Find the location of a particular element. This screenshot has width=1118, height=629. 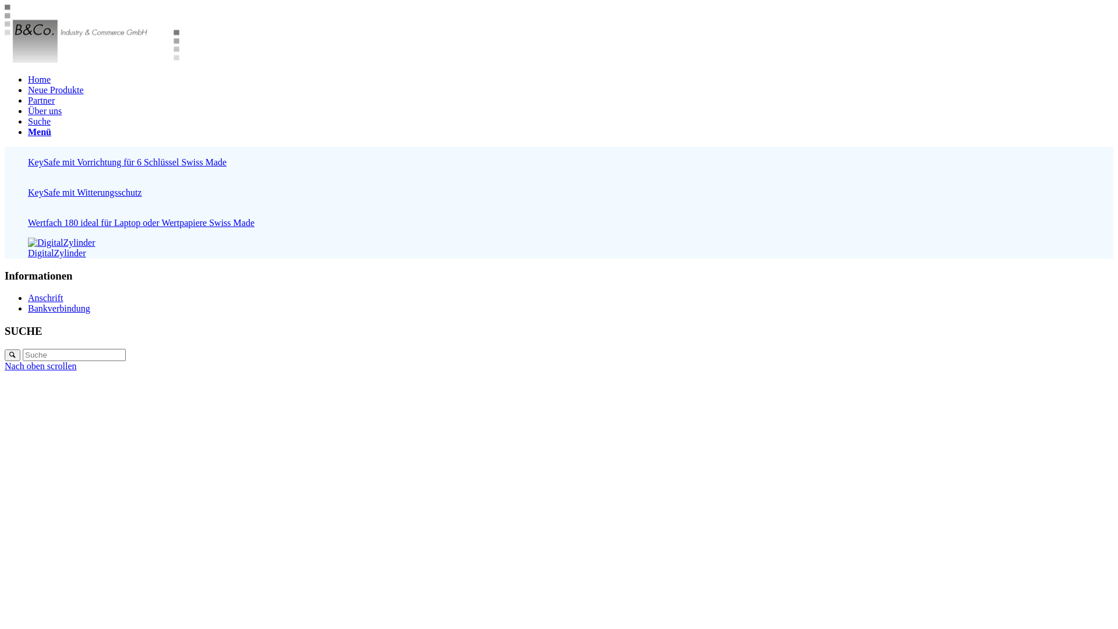

DigitalZylinder is located at coordinates (559, 248).